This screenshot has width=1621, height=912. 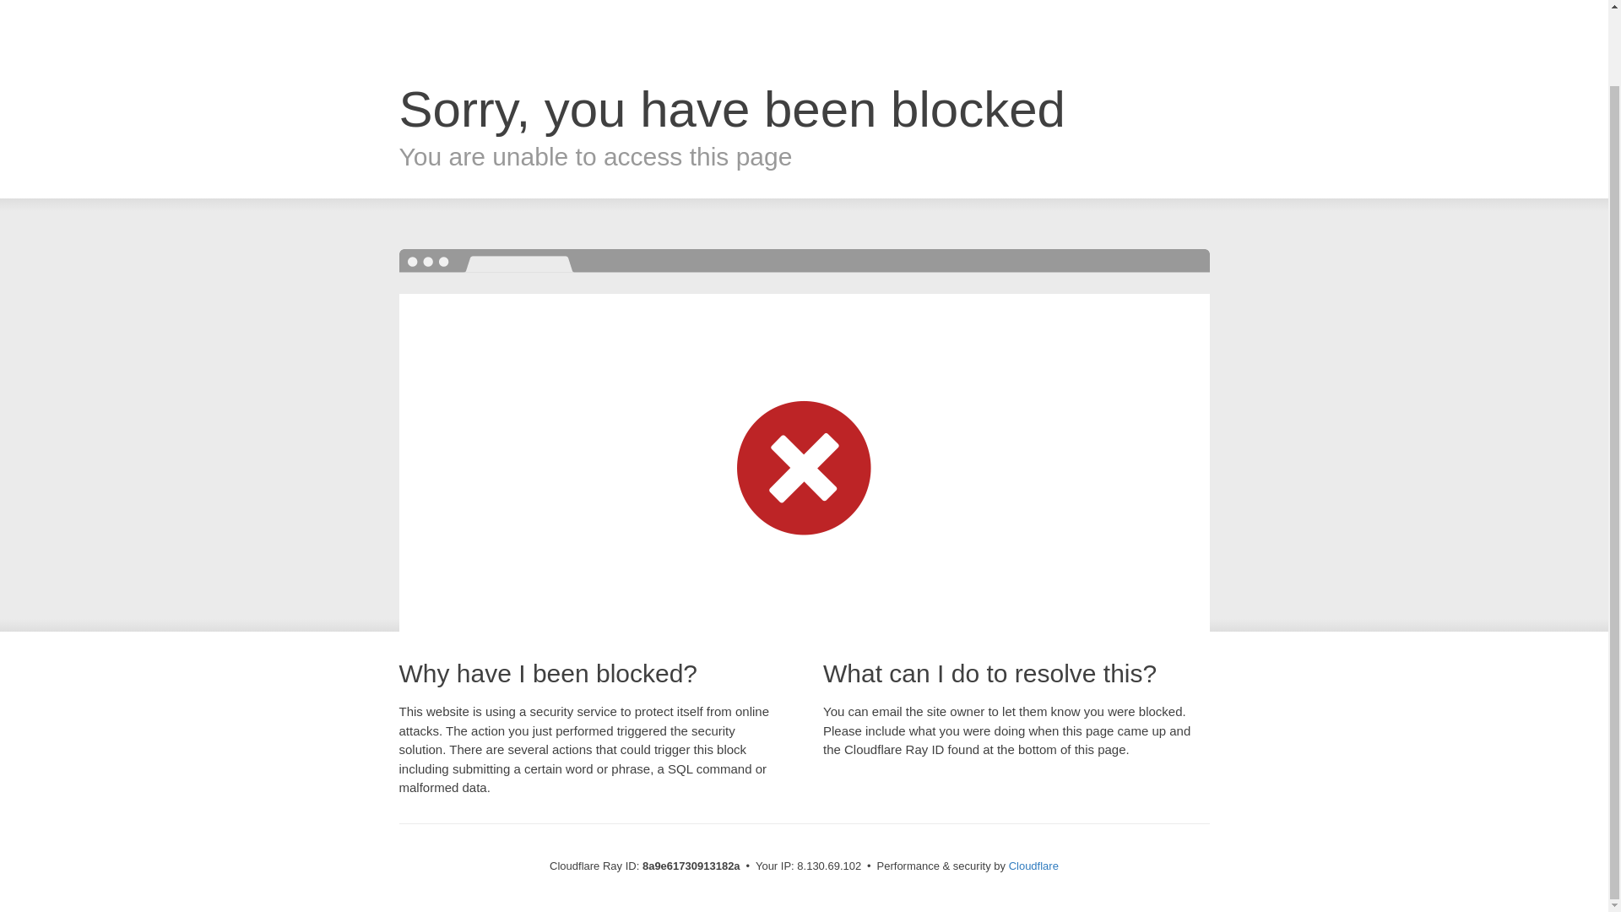 What do you see at coordinates (1033, 866) in the screenshot?
I see `Cloudflare` at bounding box center [1033, 866].